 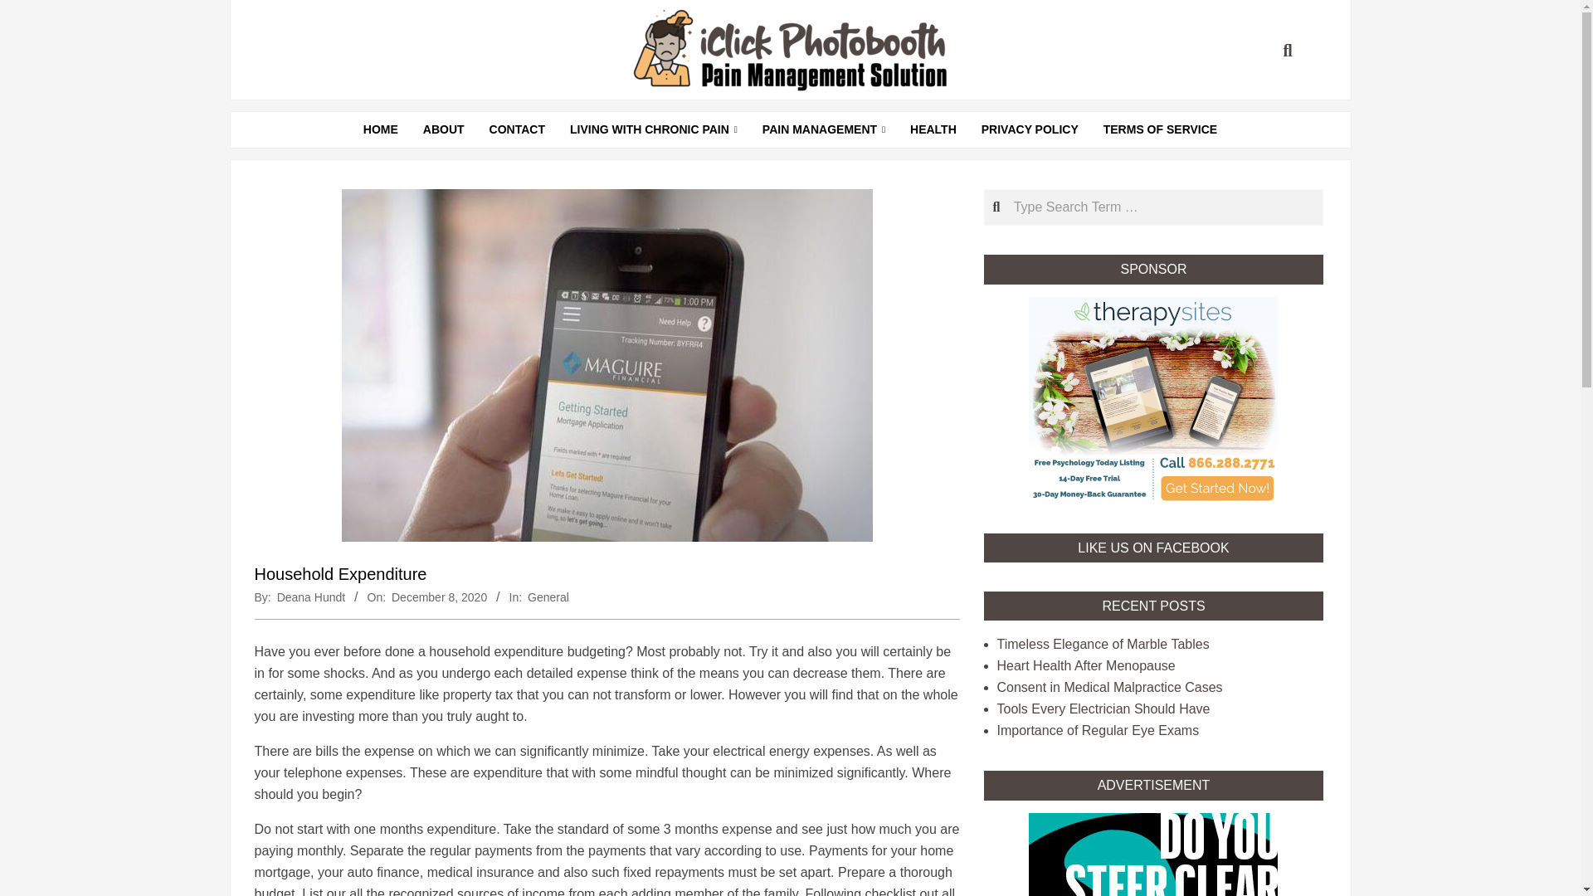 I want to click on Posts by Deana Hundt, so click(x=311, y=597).